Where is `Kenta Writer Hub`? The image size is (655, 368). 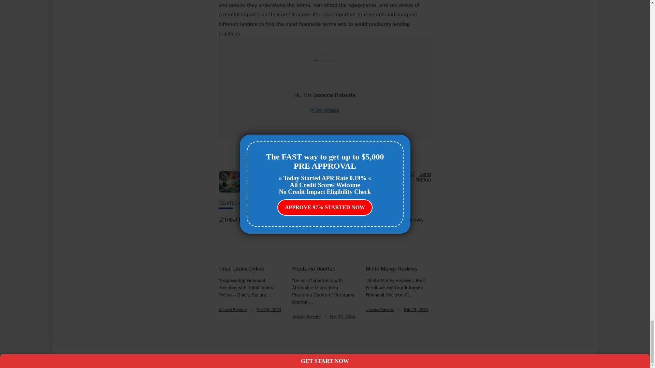
Kenta Writer Hub is located at coordinates (241, 356).